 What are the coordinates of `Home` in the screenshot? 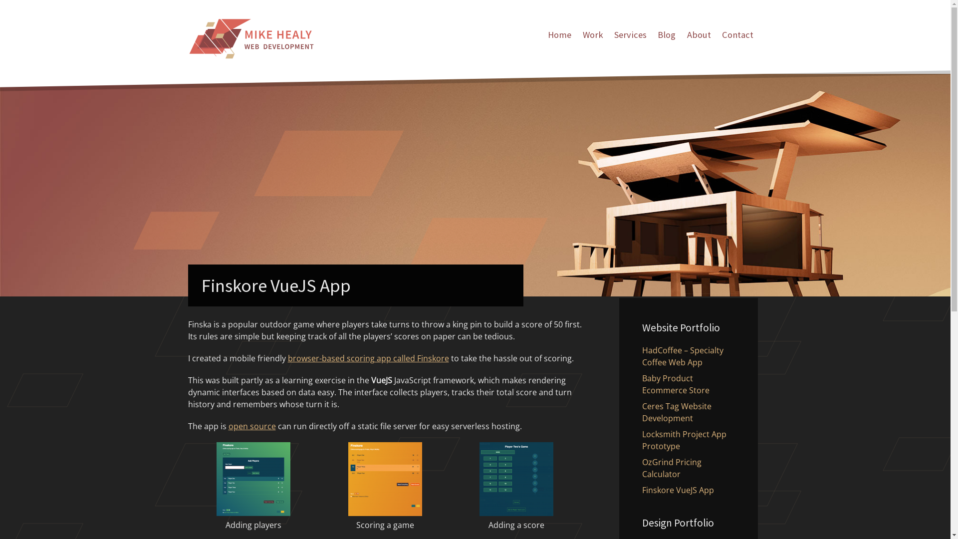 It's located at (560, 37).